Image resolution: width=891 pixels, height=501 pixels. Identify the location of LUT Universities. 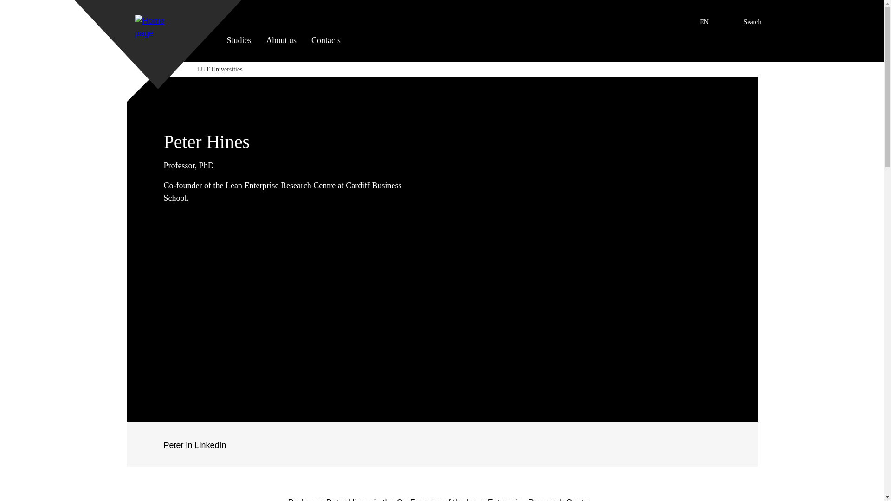
(158, 31).